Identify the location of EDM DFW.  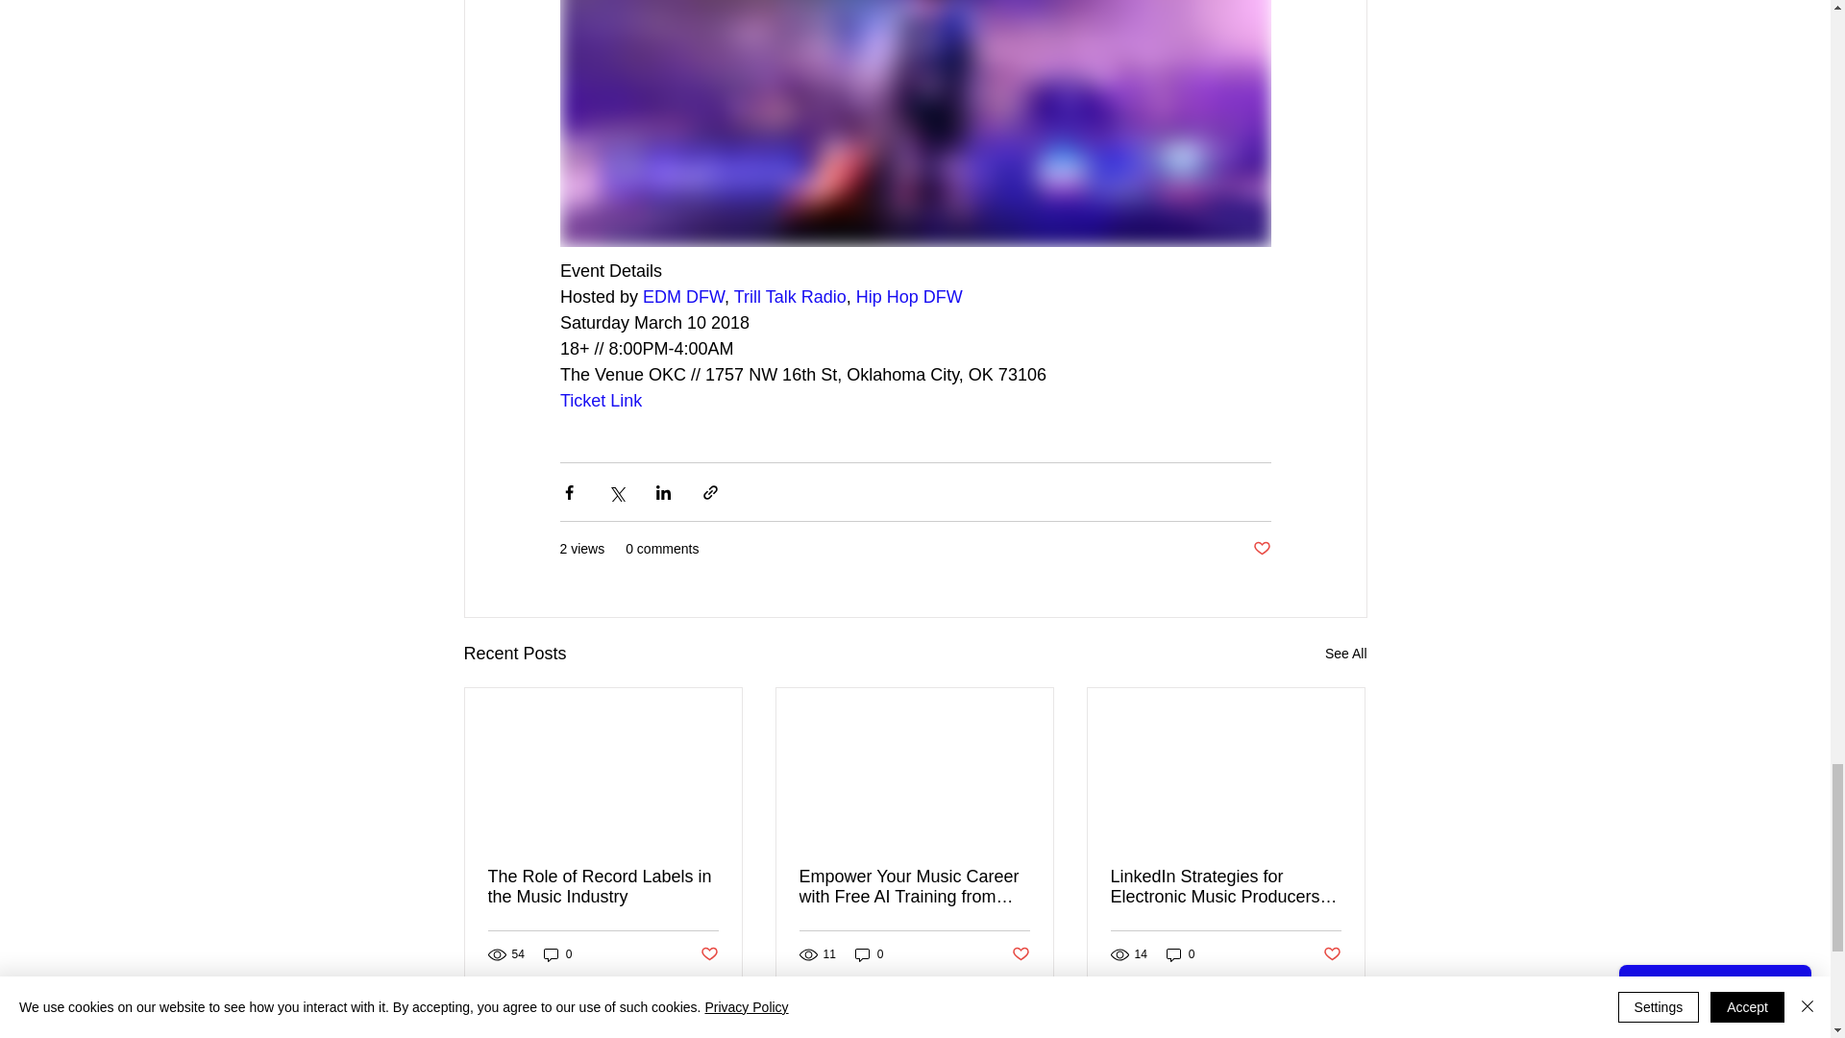
(683, 296).